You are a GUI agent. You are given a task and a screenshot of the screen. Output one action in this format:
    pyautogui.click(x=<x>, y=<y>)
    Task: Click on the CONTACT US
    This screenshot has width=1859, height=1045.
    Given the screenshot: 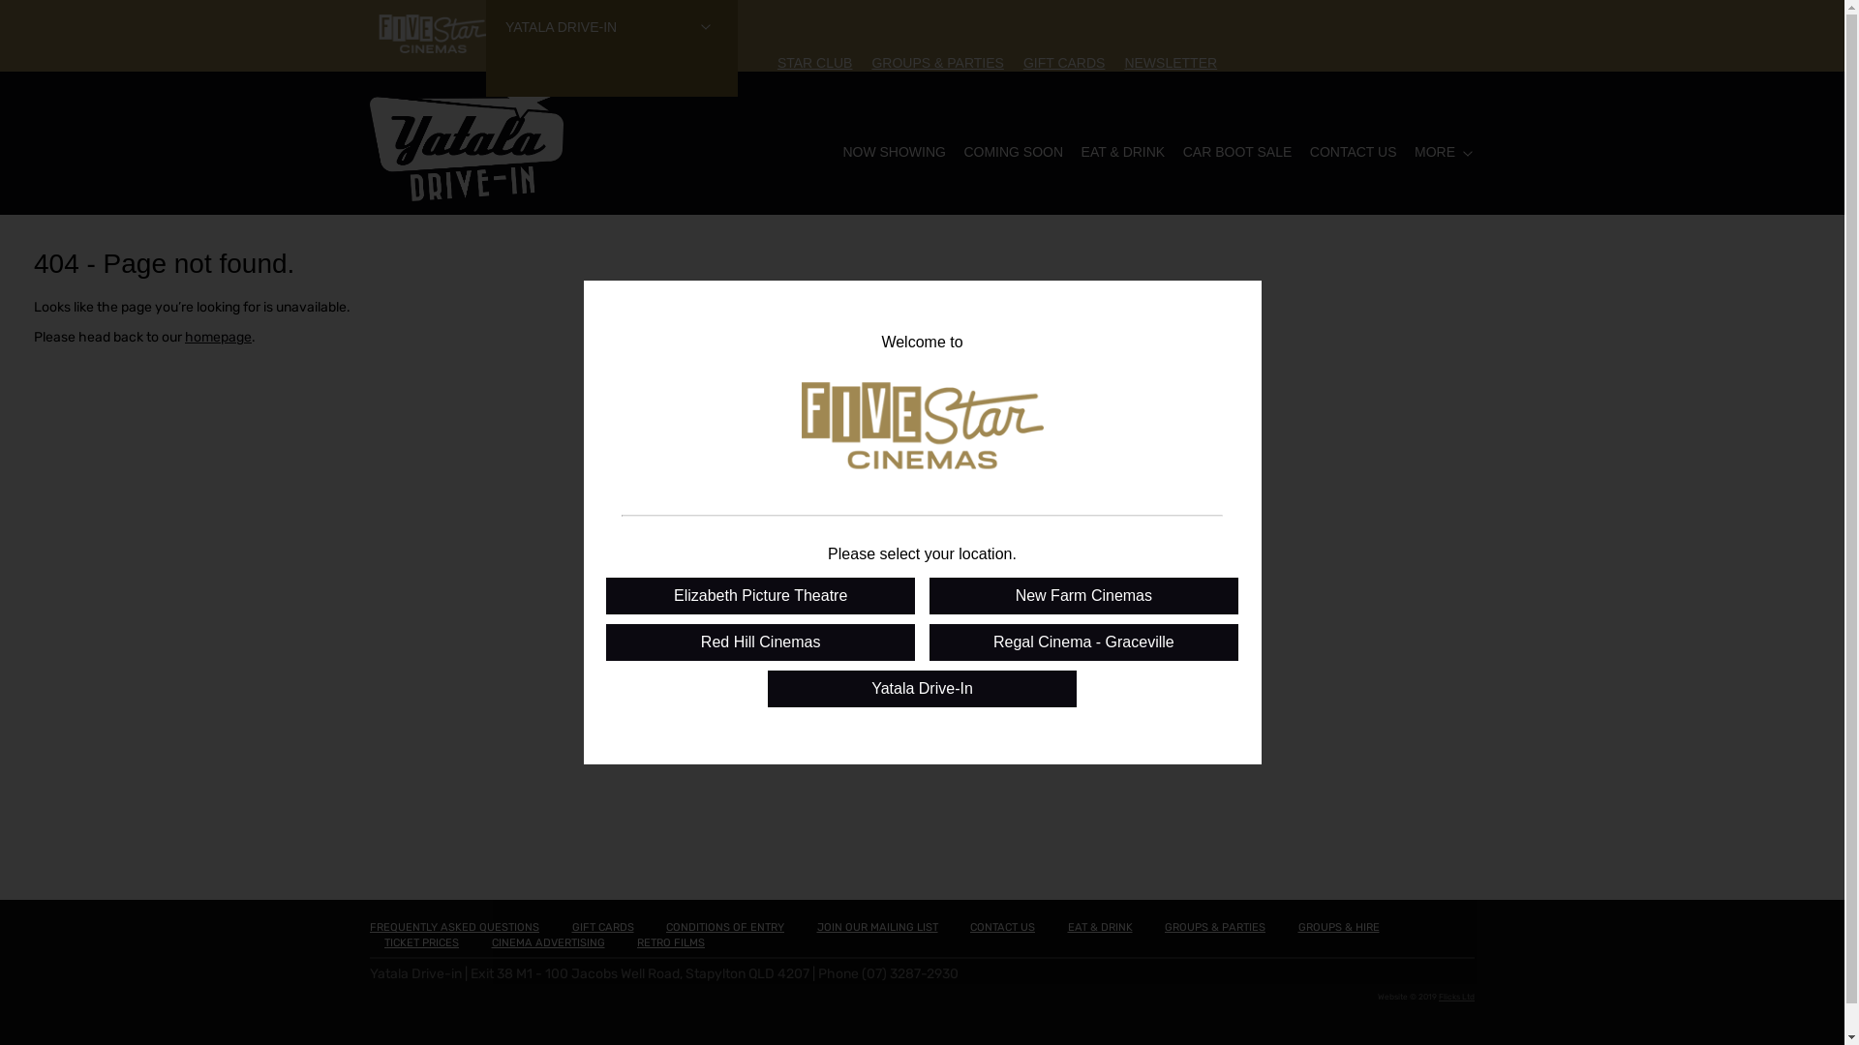 What is the action you would take?
    pyautogui.click(x=1003, y=927)
    